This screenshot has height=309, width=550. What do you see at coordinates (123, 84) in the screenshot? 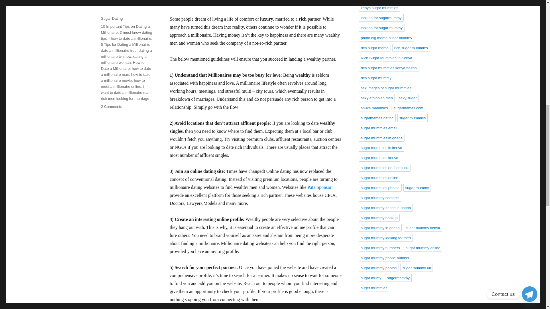
I see `how to meet a millionaire online` at bounding box center [123, 84].